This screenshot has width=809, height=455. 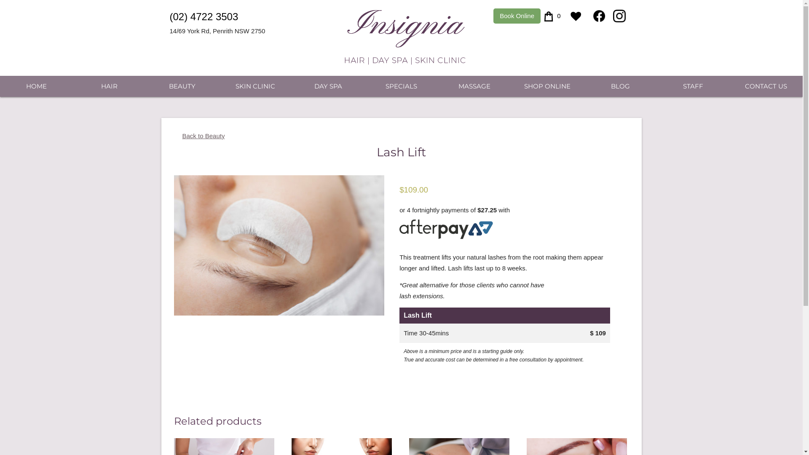 I want to click on STAFF, so click(x=694, y=86).